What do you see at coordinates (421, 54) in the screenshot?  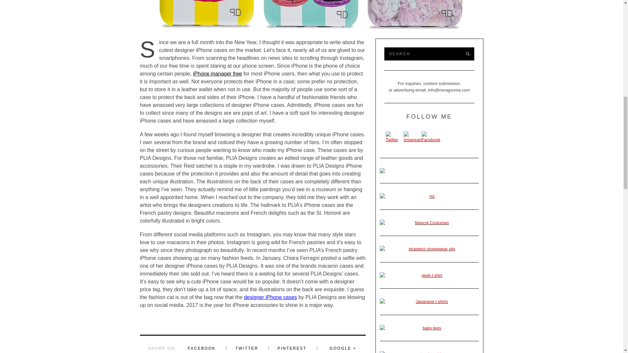 I see `Search` at bounding box center [421, 54].